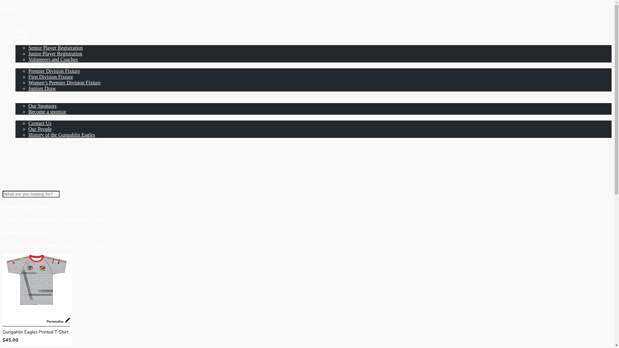  I want to click on Juniors Draw, so click(42, 88).